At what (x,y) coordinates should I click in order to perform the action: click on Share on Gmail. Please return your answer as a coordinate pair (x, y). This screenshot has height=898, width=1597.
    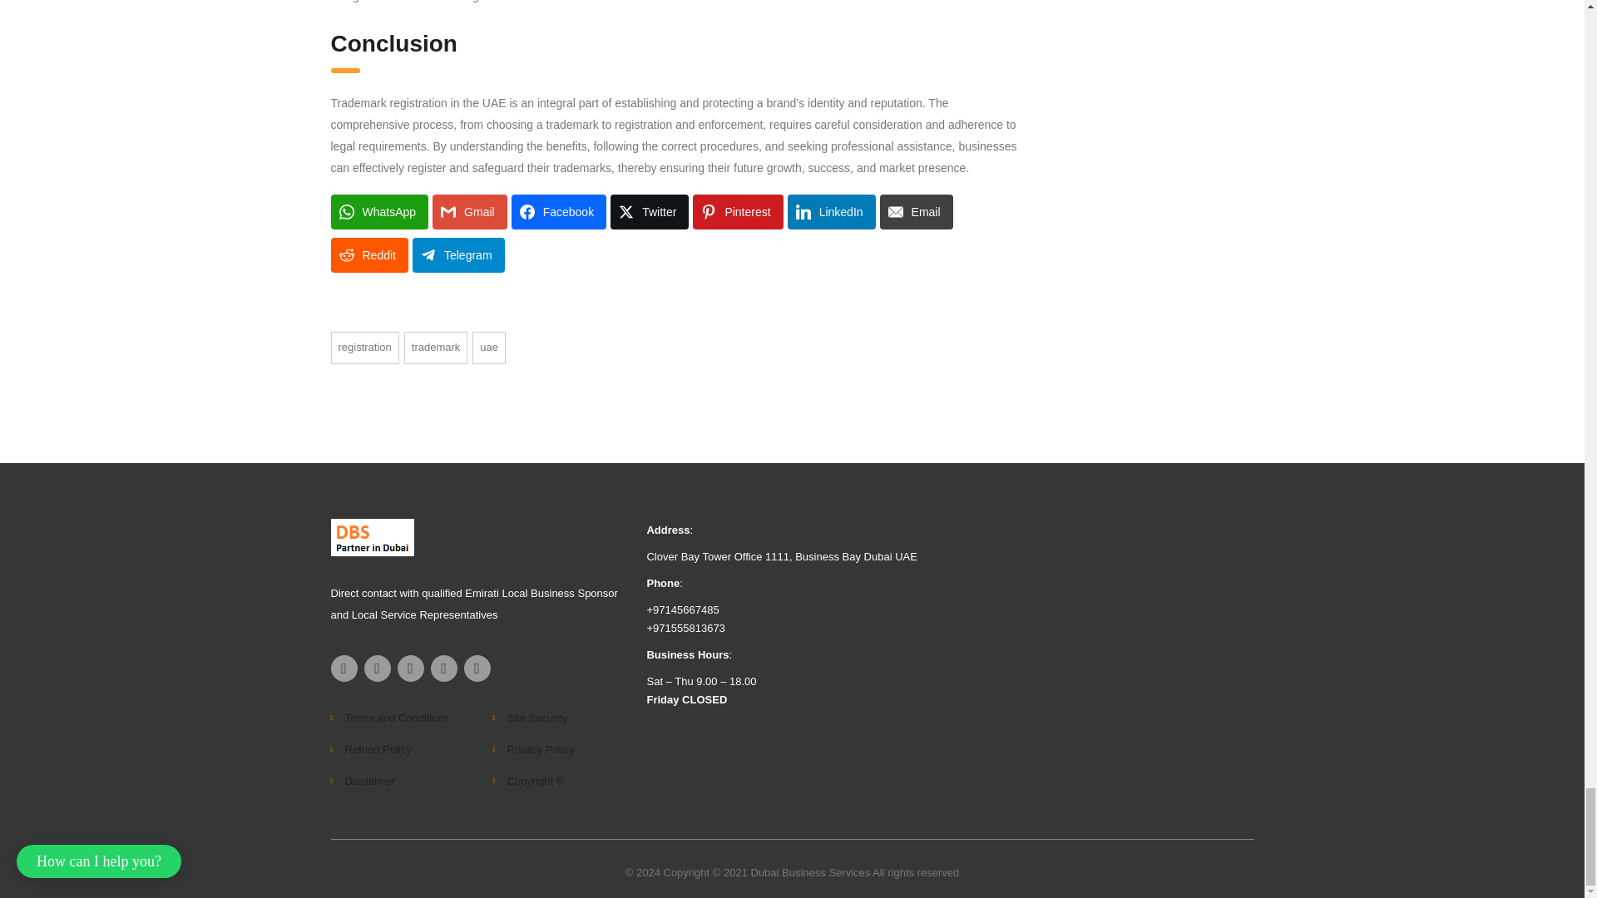
    Looking at the image, I should click on (470, 212).